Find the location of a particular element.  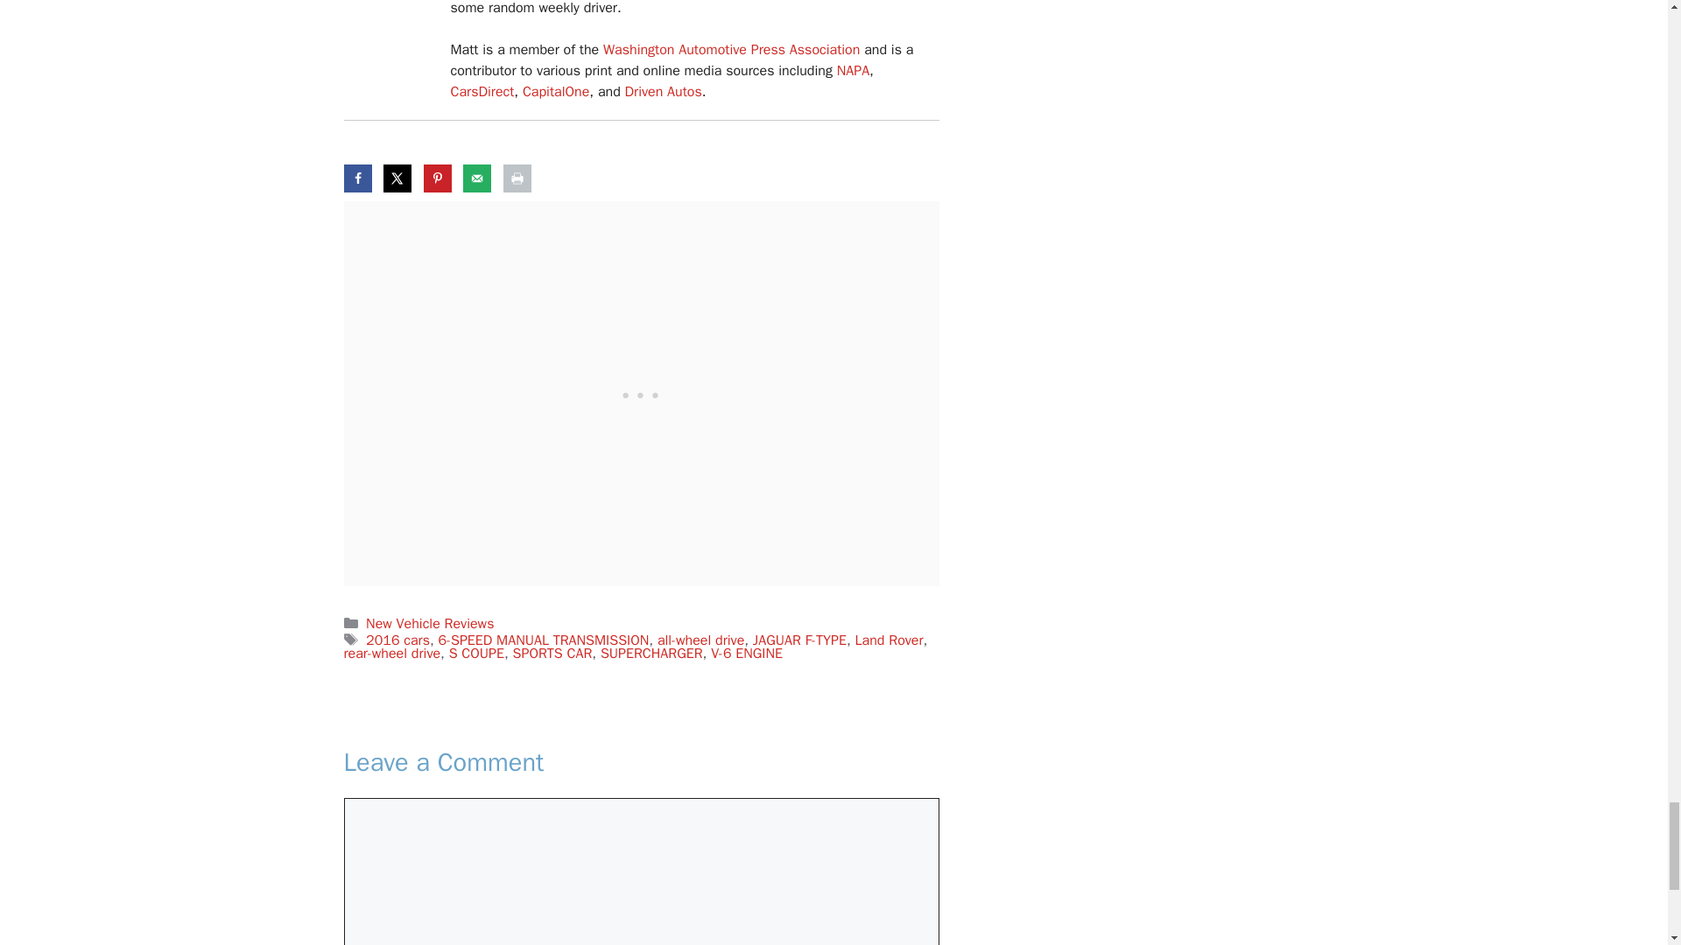

Send over email is located at coordinates (476, 178).